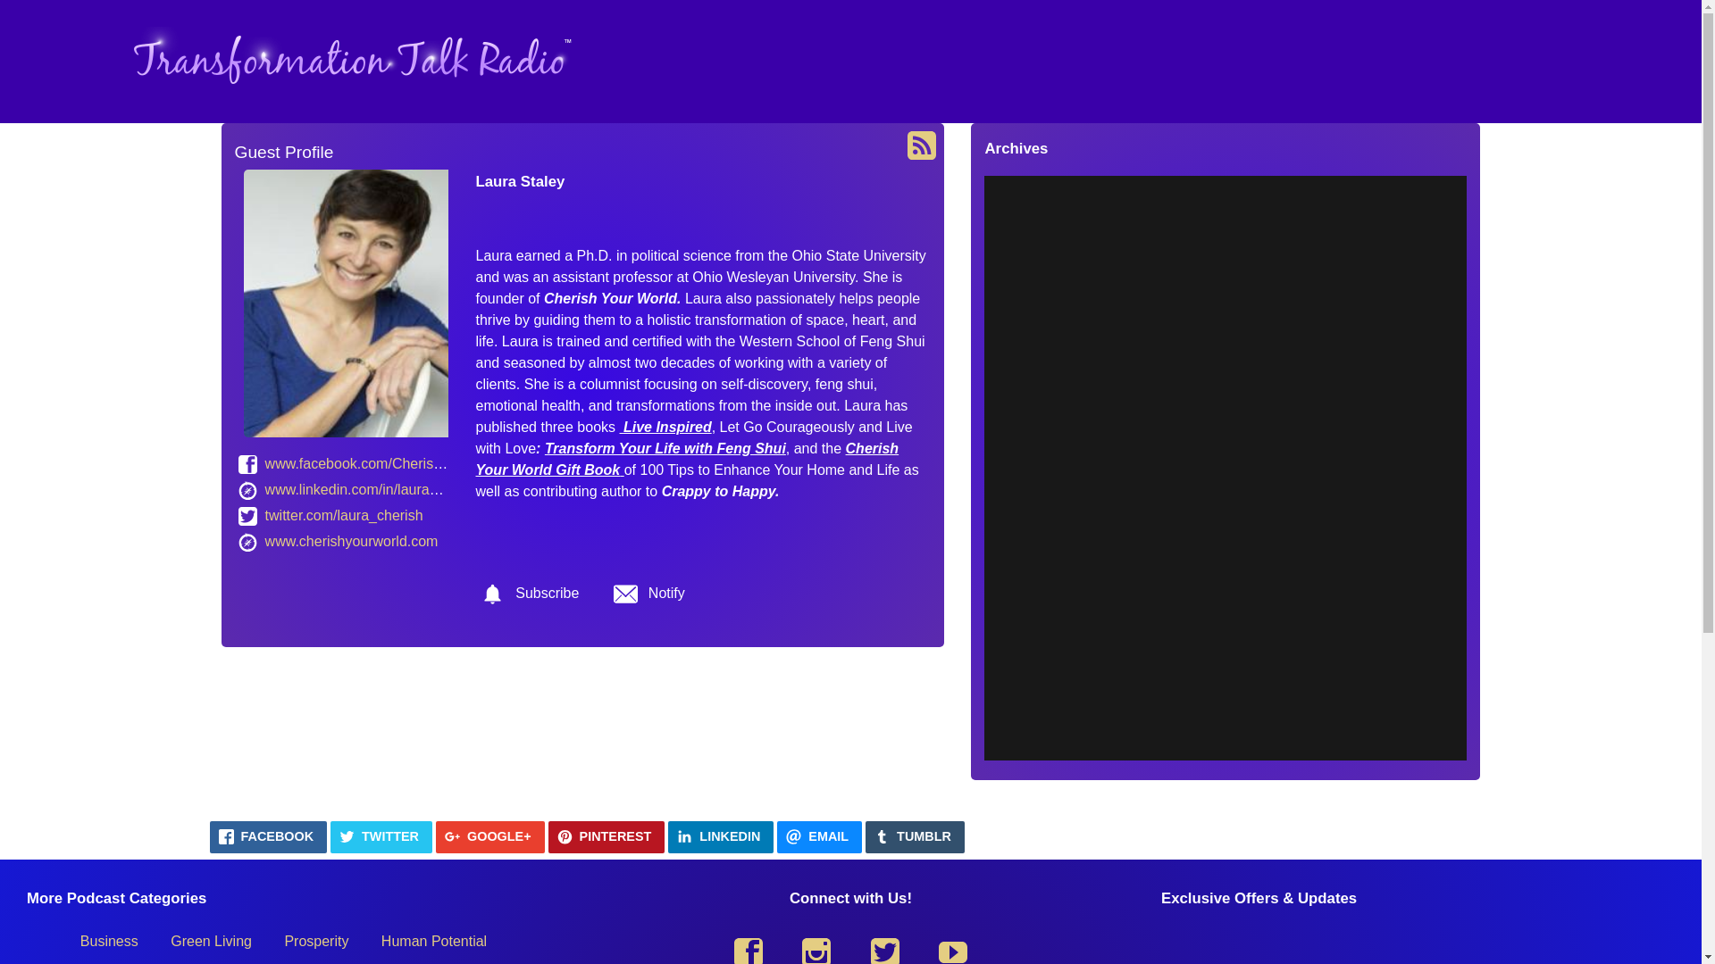 This screenshot has height=964, width=1715. Describe the element at coordinates (915, 837) in the screenshot. I see `TUMBLR` at that location.